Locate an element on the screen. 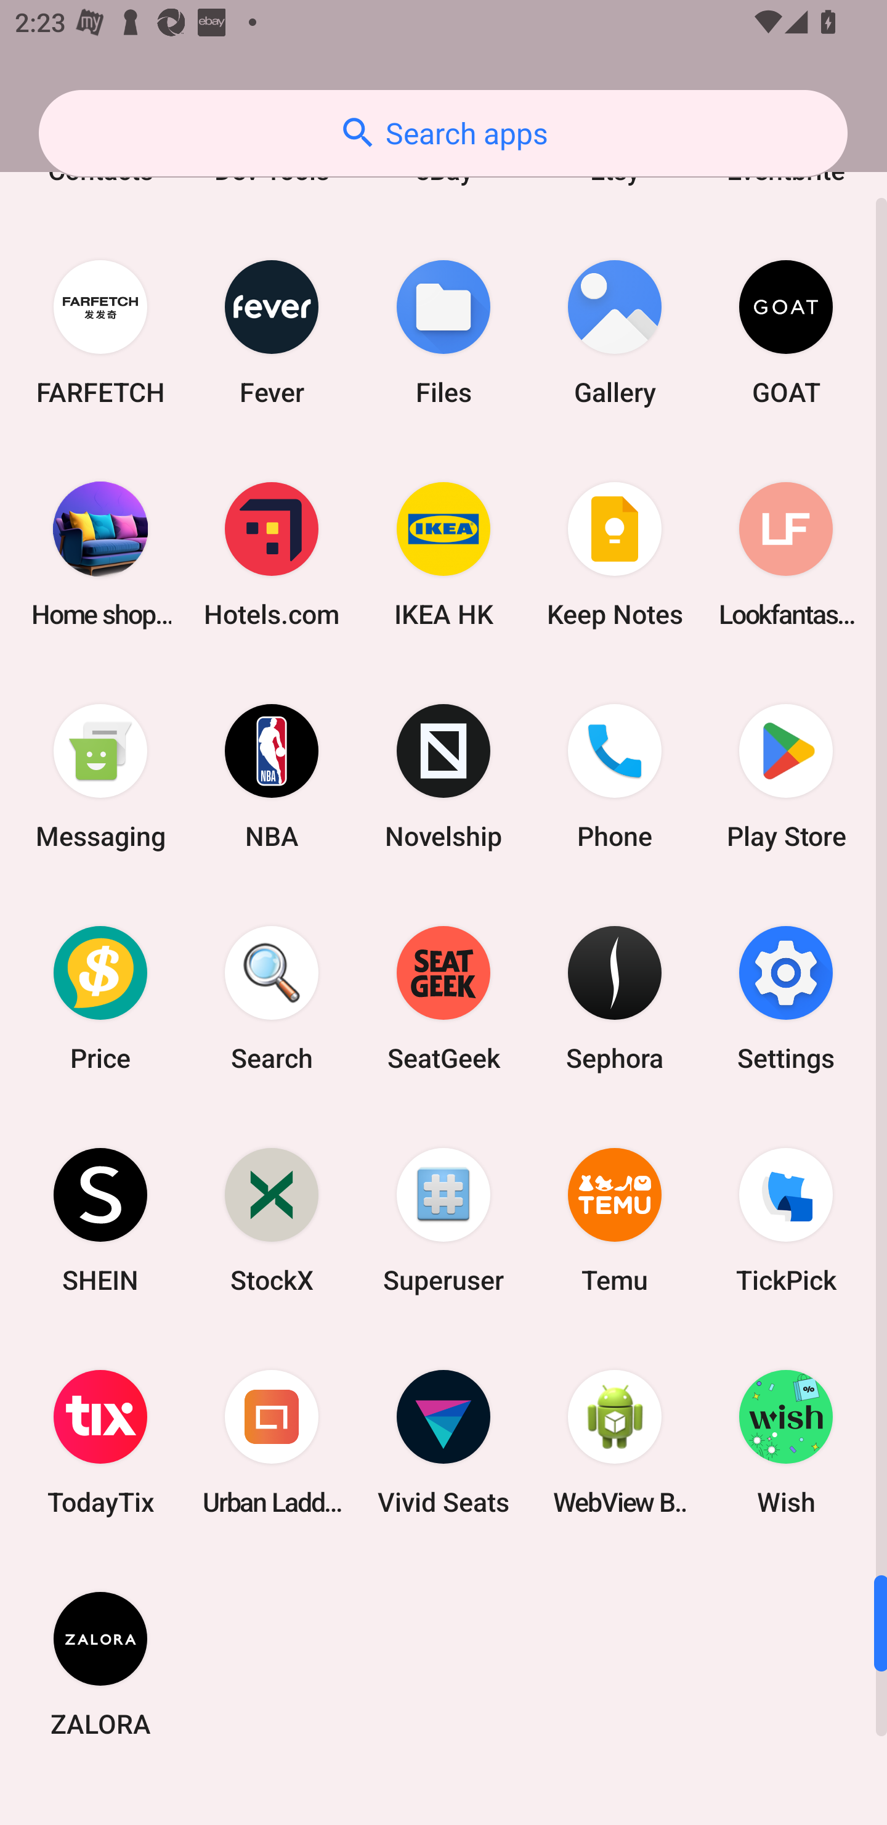 This screenshot has height=1825, width=887. TickPick is located at coordinates (786, 1220).